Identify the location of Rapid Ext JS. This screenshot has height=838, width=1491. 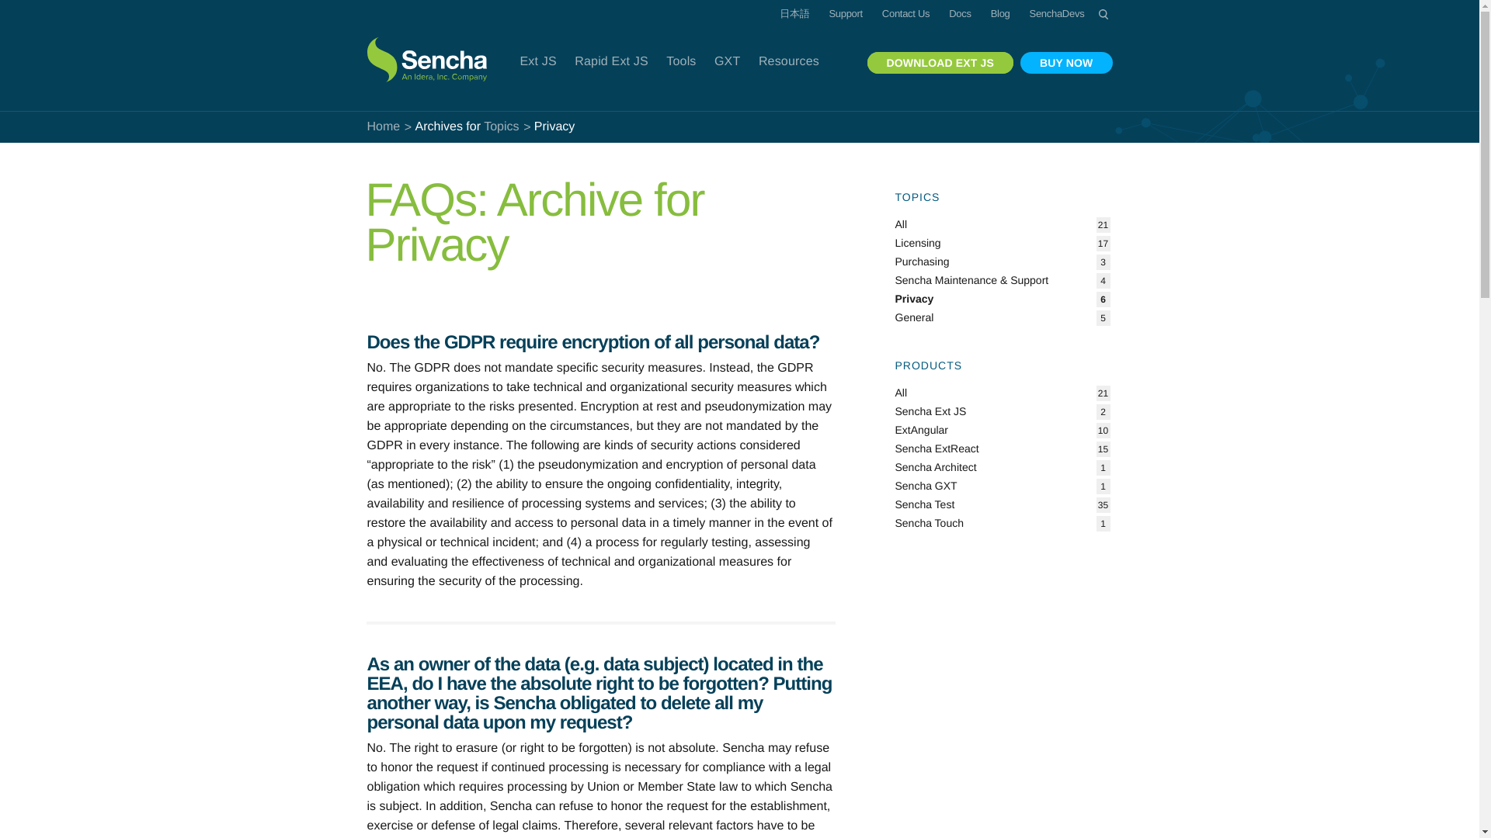
(612, 62).